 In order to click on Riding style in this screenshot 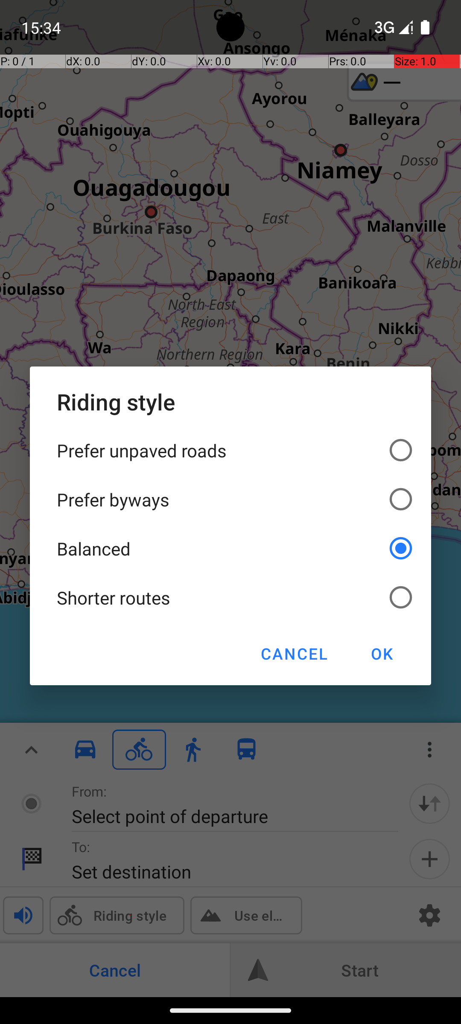, I will do `click(230, 402)`.